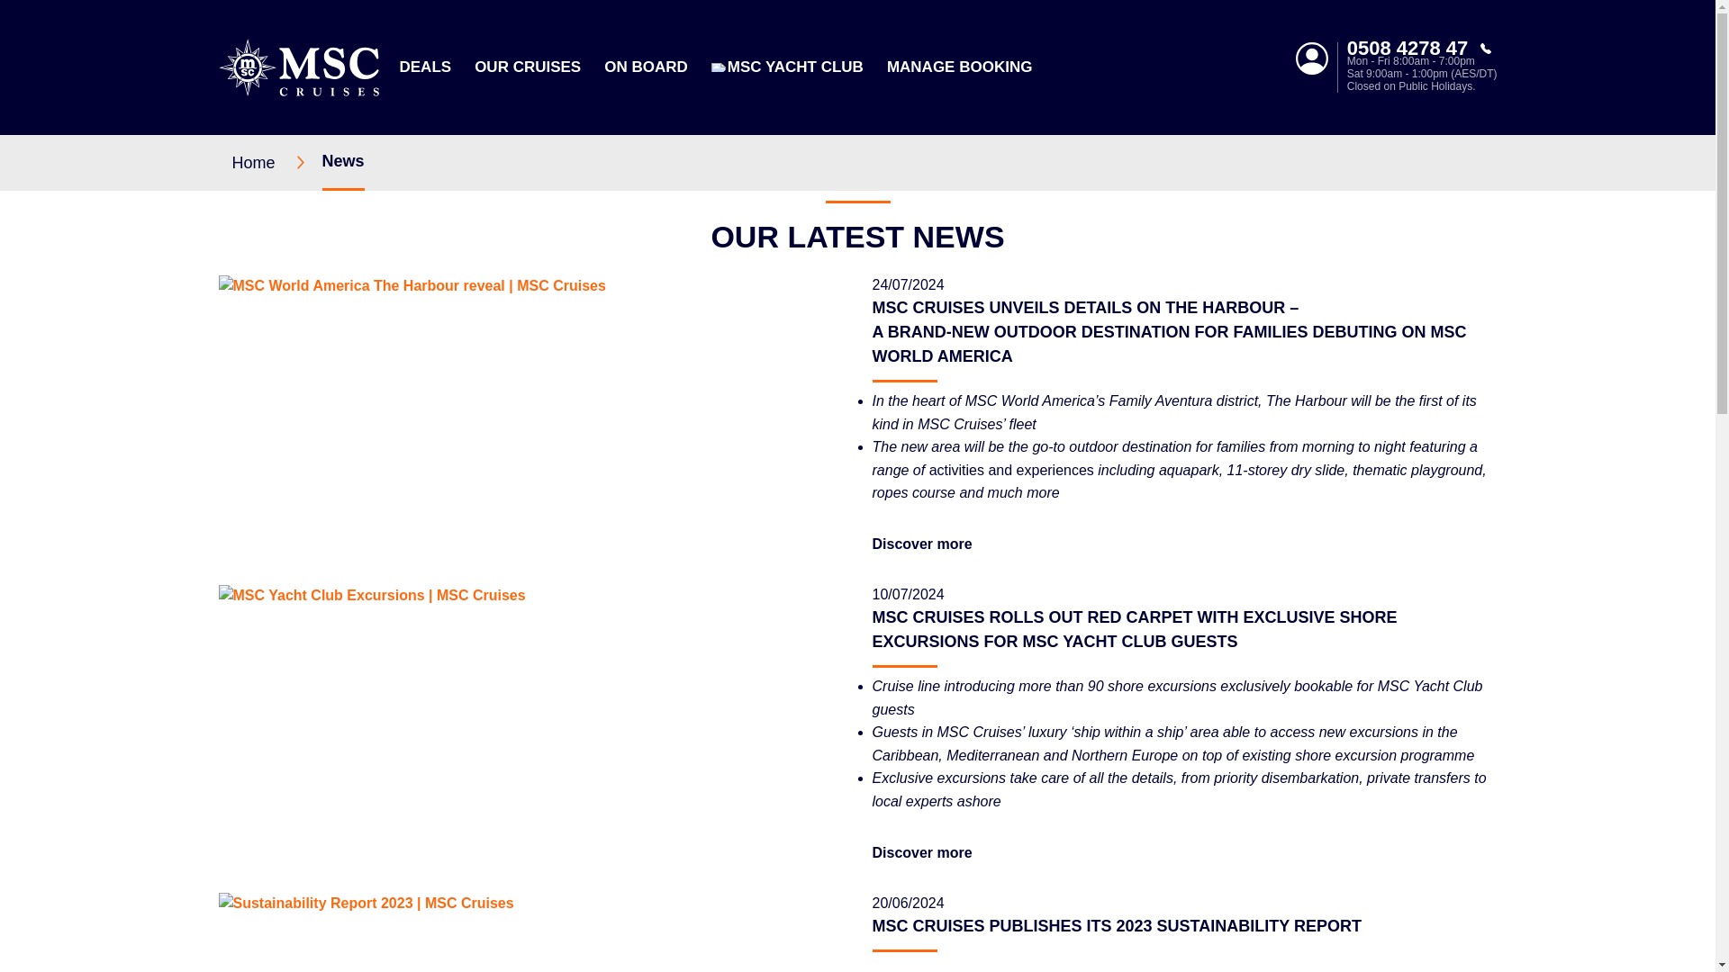  Describe the element at coordinates (921, 544) in the screenshot. I see `Discover more` at that location.